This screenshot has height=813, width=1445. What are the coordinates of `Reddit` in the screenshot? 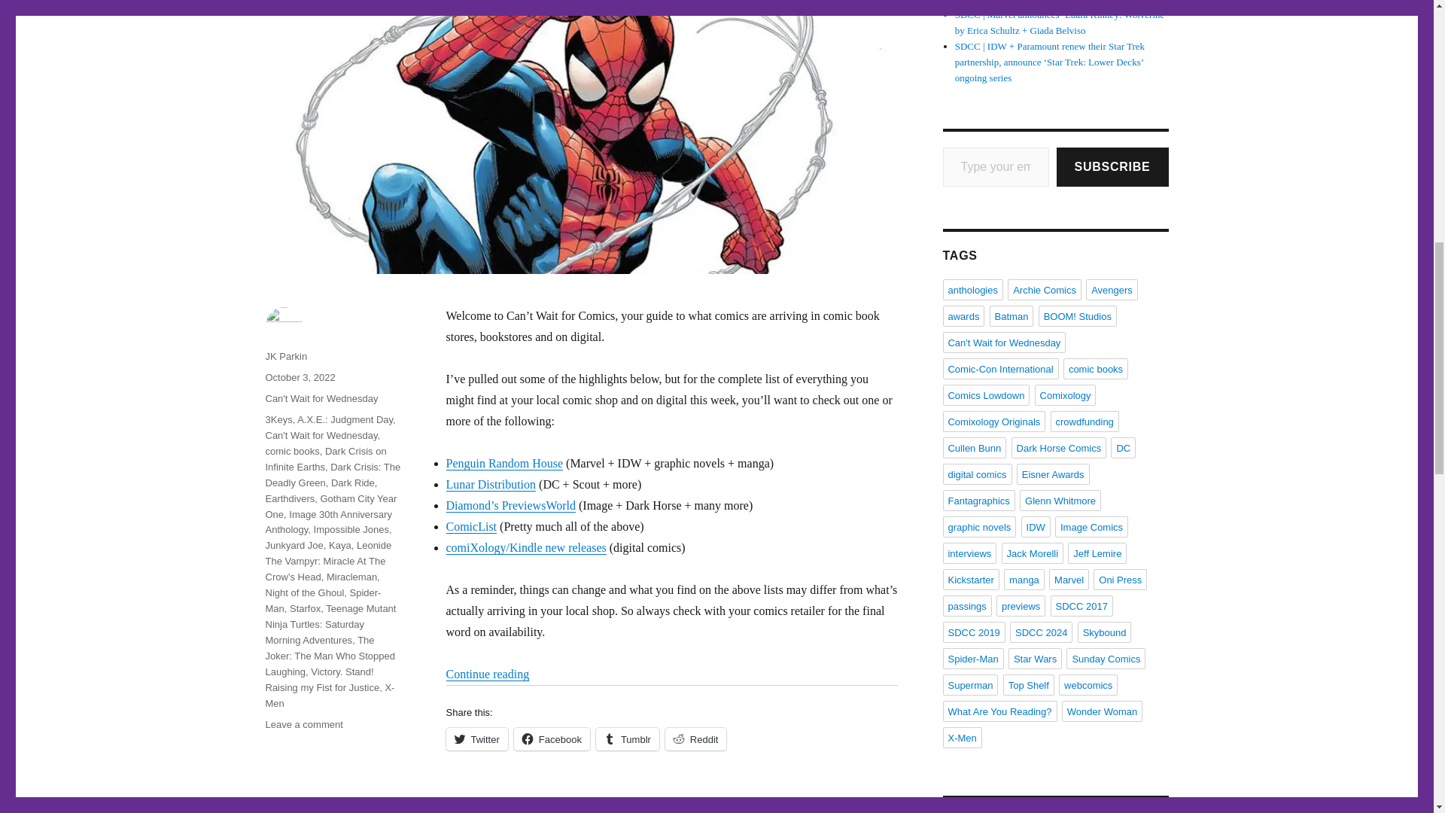 It's located at (695, 738).